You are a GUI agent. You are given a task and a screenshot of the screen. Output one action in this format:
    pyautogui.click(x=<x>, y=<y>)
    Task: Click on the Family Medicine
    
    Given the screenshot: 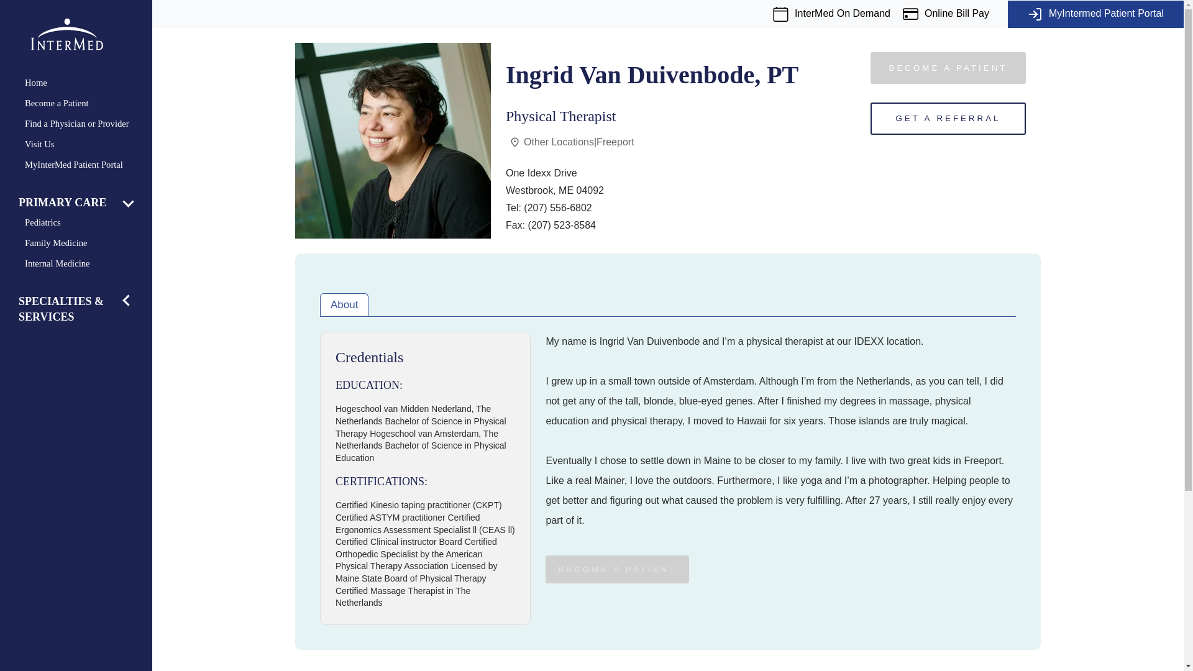 What is the action you would take?
    pyautogui.click(x=84, y=244)
    